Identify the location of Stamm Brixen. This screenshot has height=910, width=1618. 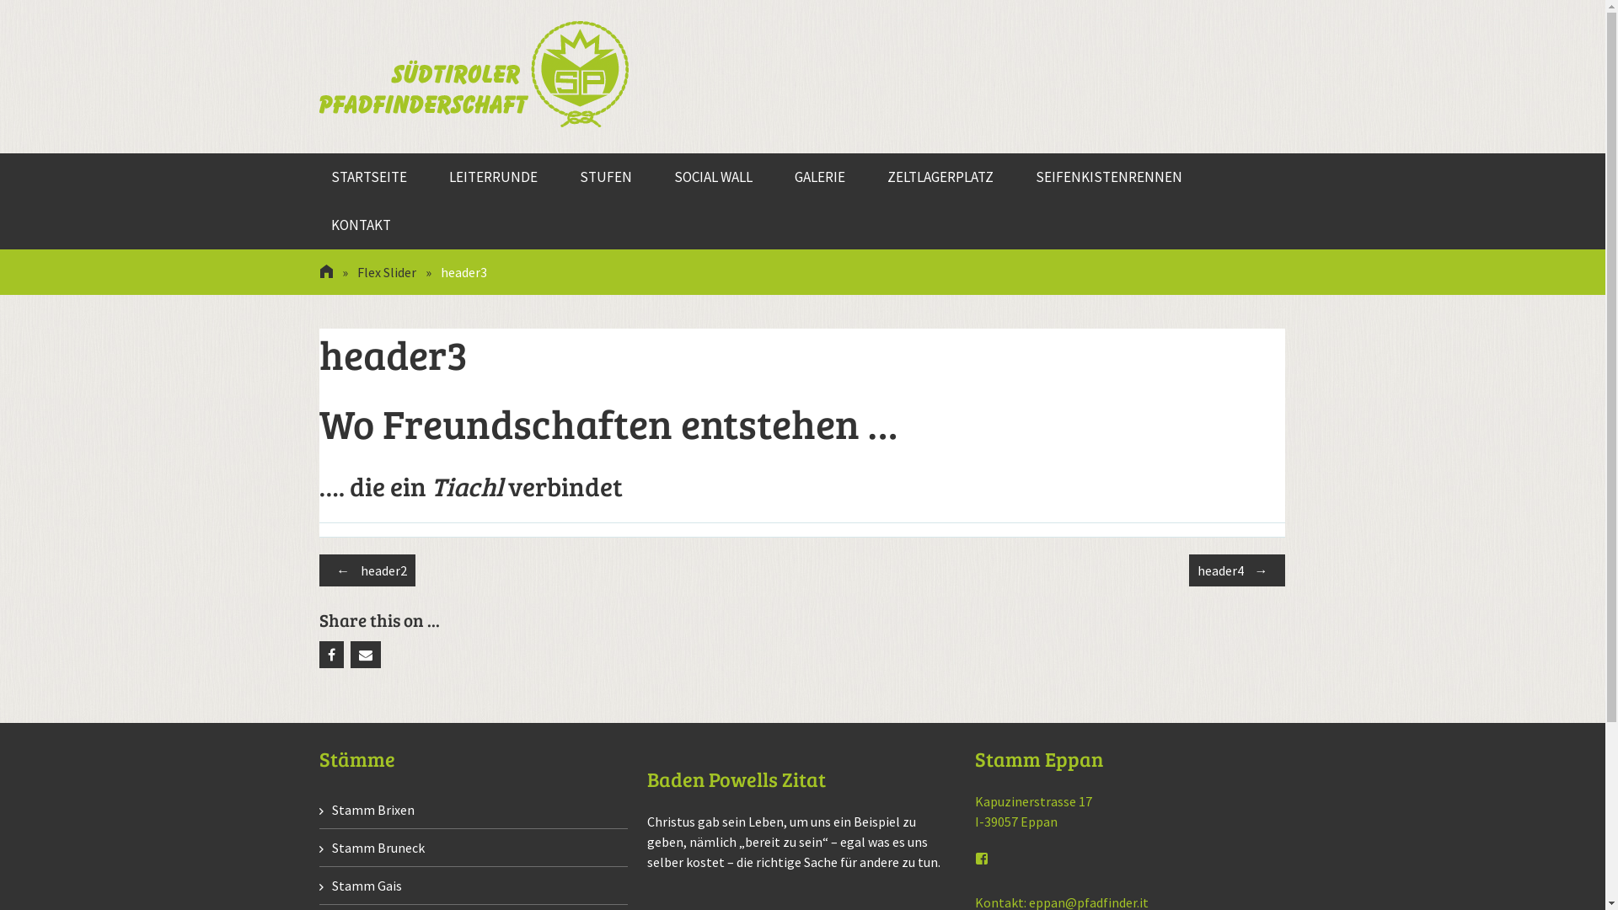
(367, 810).